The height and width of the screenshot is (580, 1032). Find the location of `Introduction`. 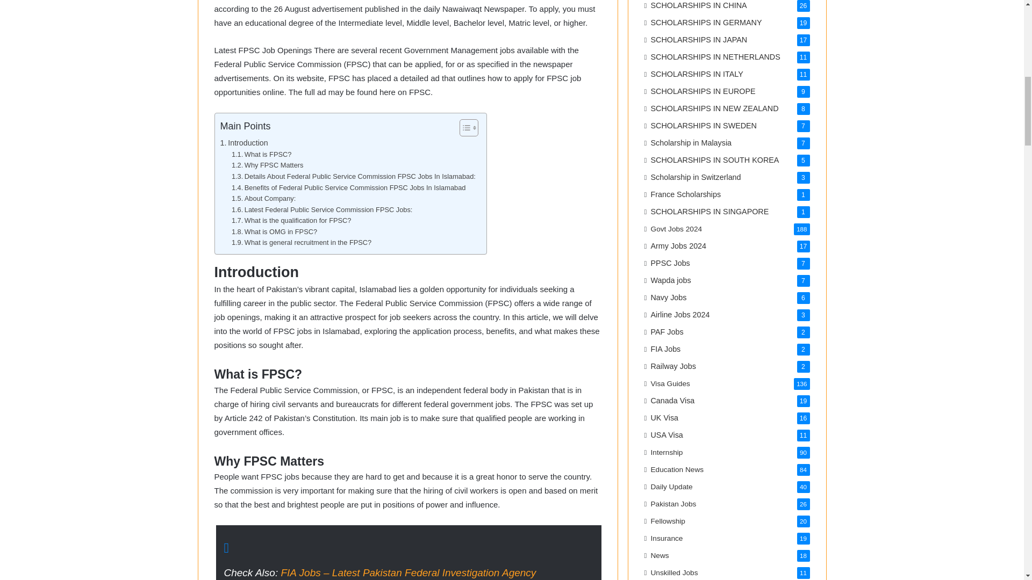

Introduction is located at coordinates (244, 143).